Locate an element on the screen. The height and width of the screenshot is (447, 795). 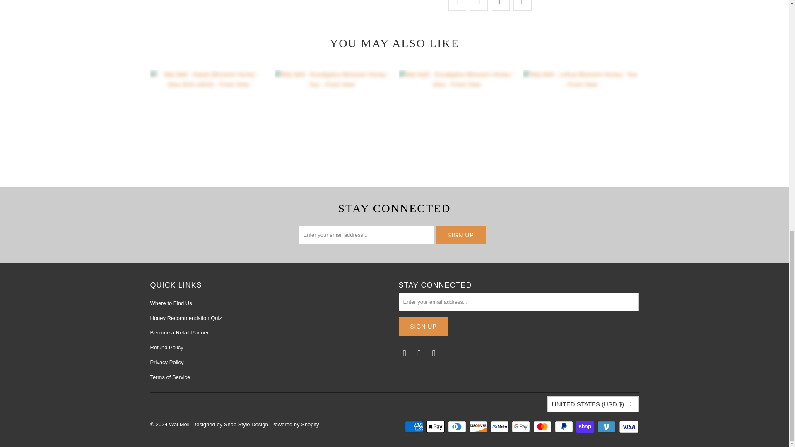
Share this on Pinterest is located at coordinates (501, 5).